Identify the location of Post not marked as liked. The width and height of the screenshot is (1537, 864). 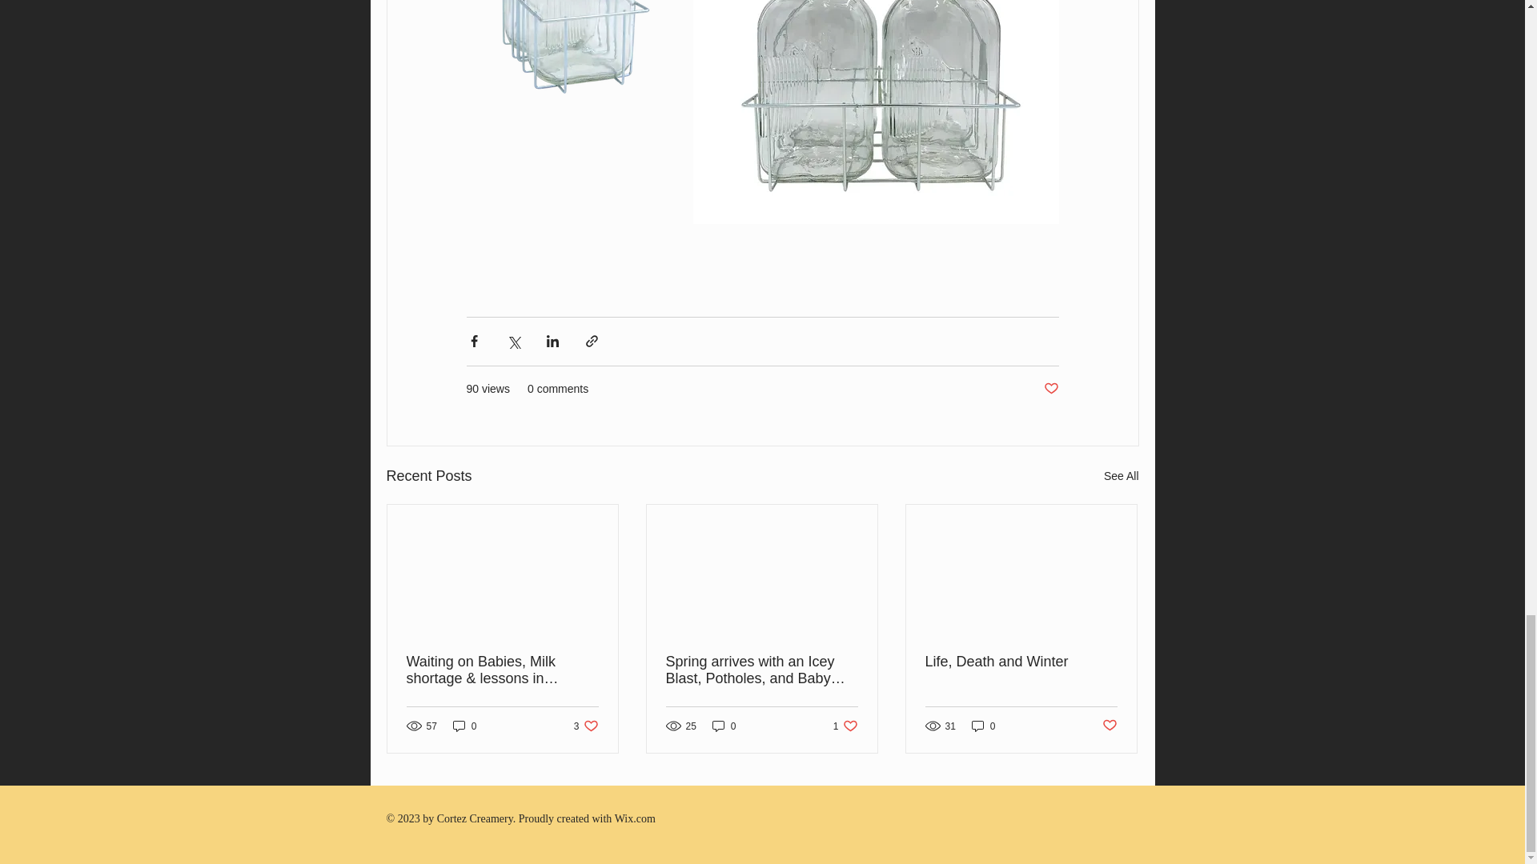
(586, 725).